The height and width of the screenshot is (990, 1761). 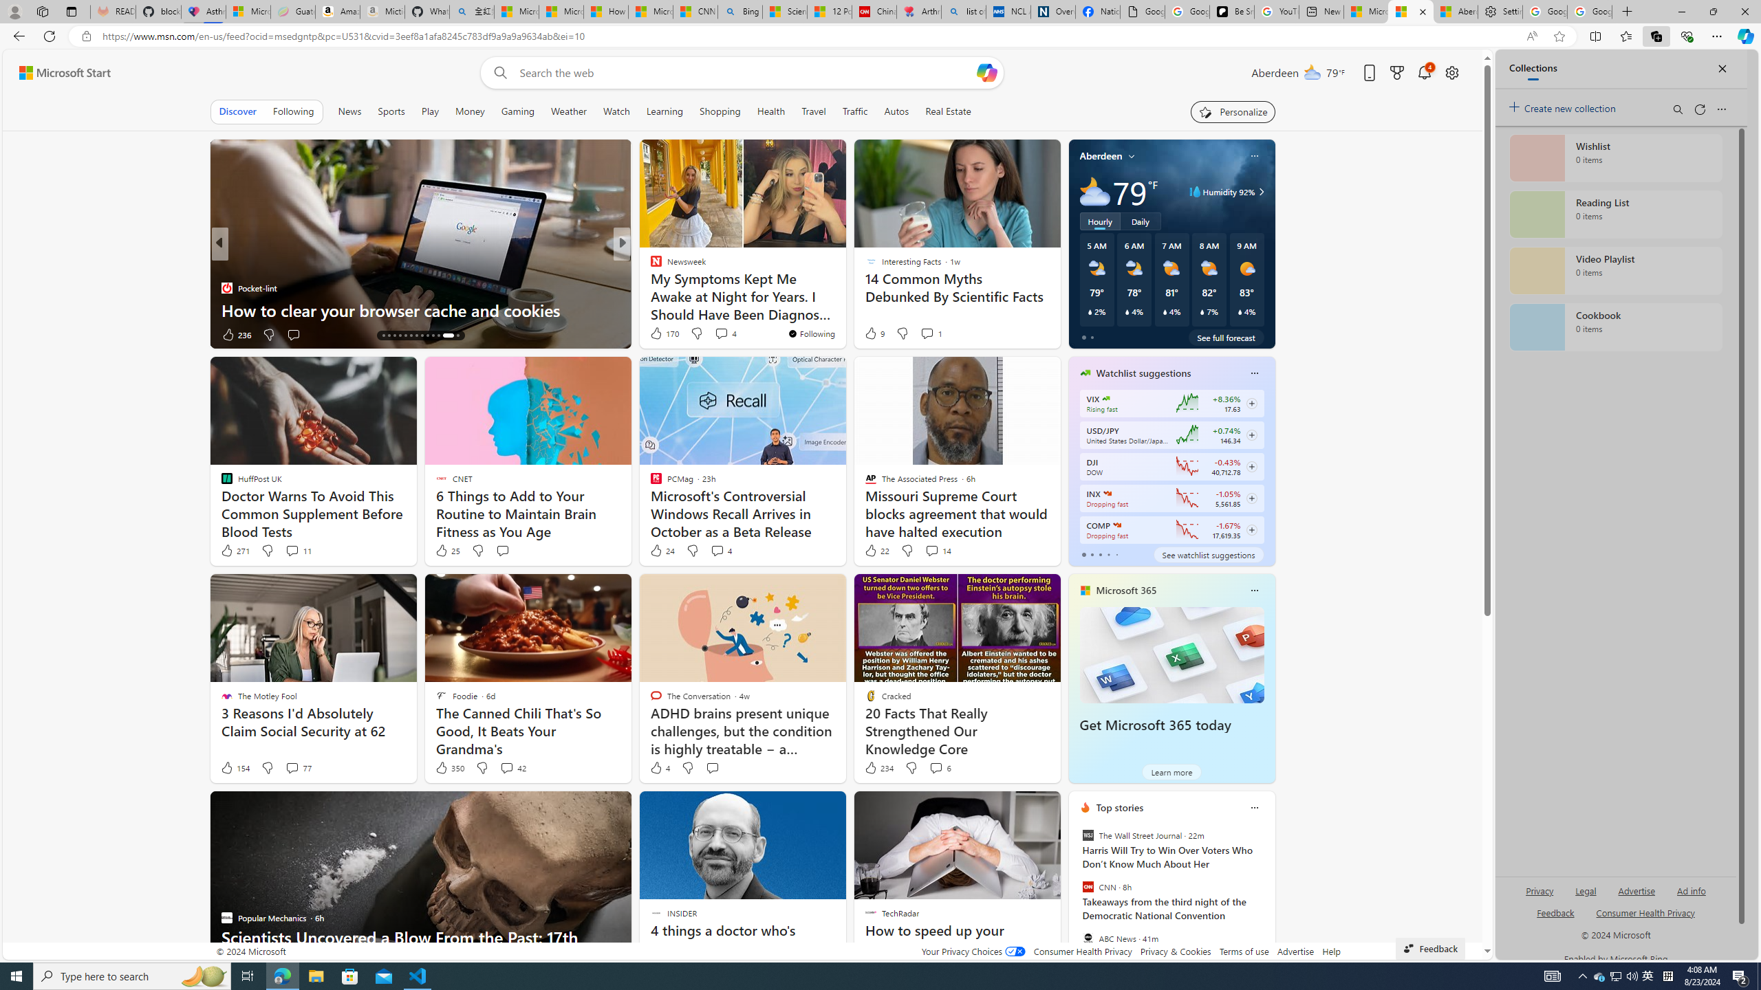 What do you see at coordinates (1106, 399) in the screenshot?
I see `CBOE Market Volatility Index` at bounding box center [1106, 399].